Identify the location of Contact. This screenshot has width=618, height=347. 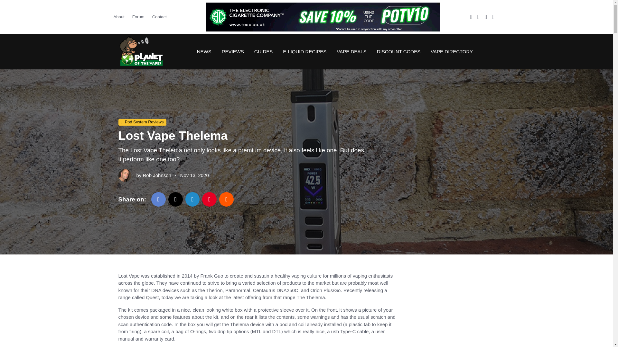
(159, 17).